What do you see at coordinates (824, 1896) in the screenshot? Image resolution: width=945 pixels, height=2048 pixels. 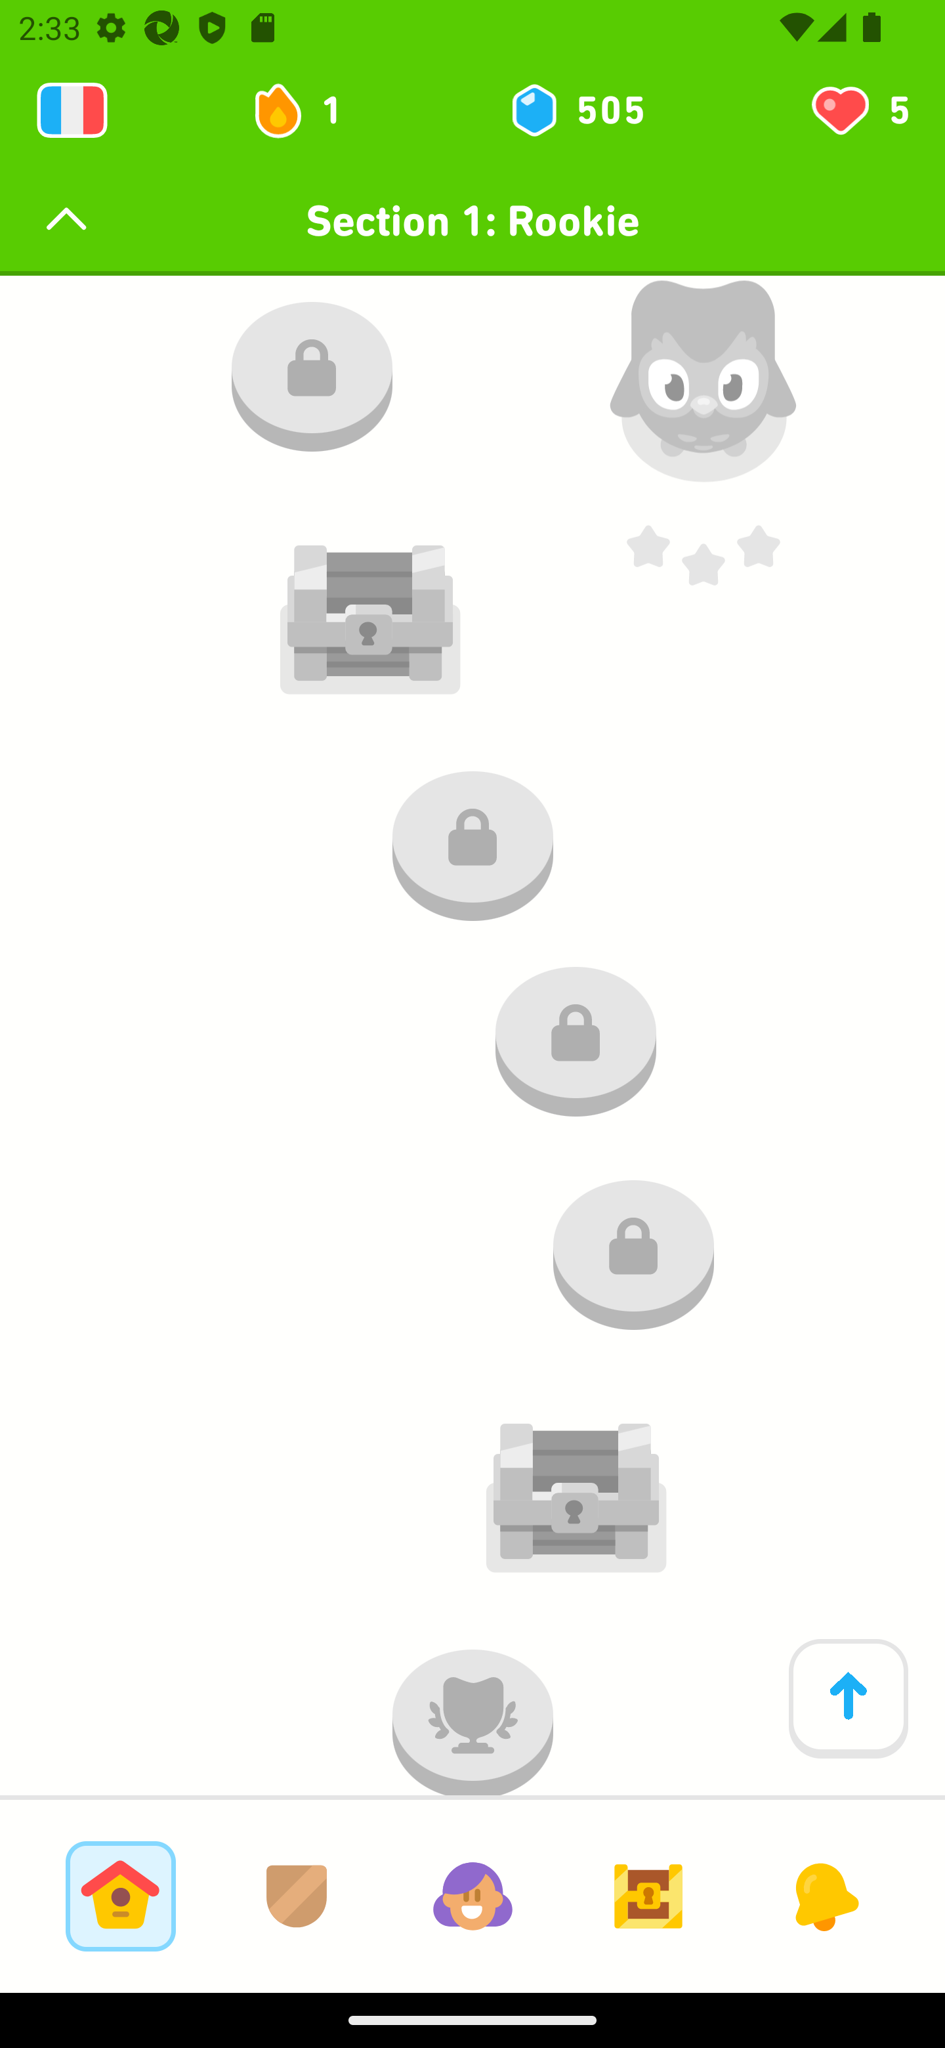 I see `News Tab` at bounding box center [824, 1896].